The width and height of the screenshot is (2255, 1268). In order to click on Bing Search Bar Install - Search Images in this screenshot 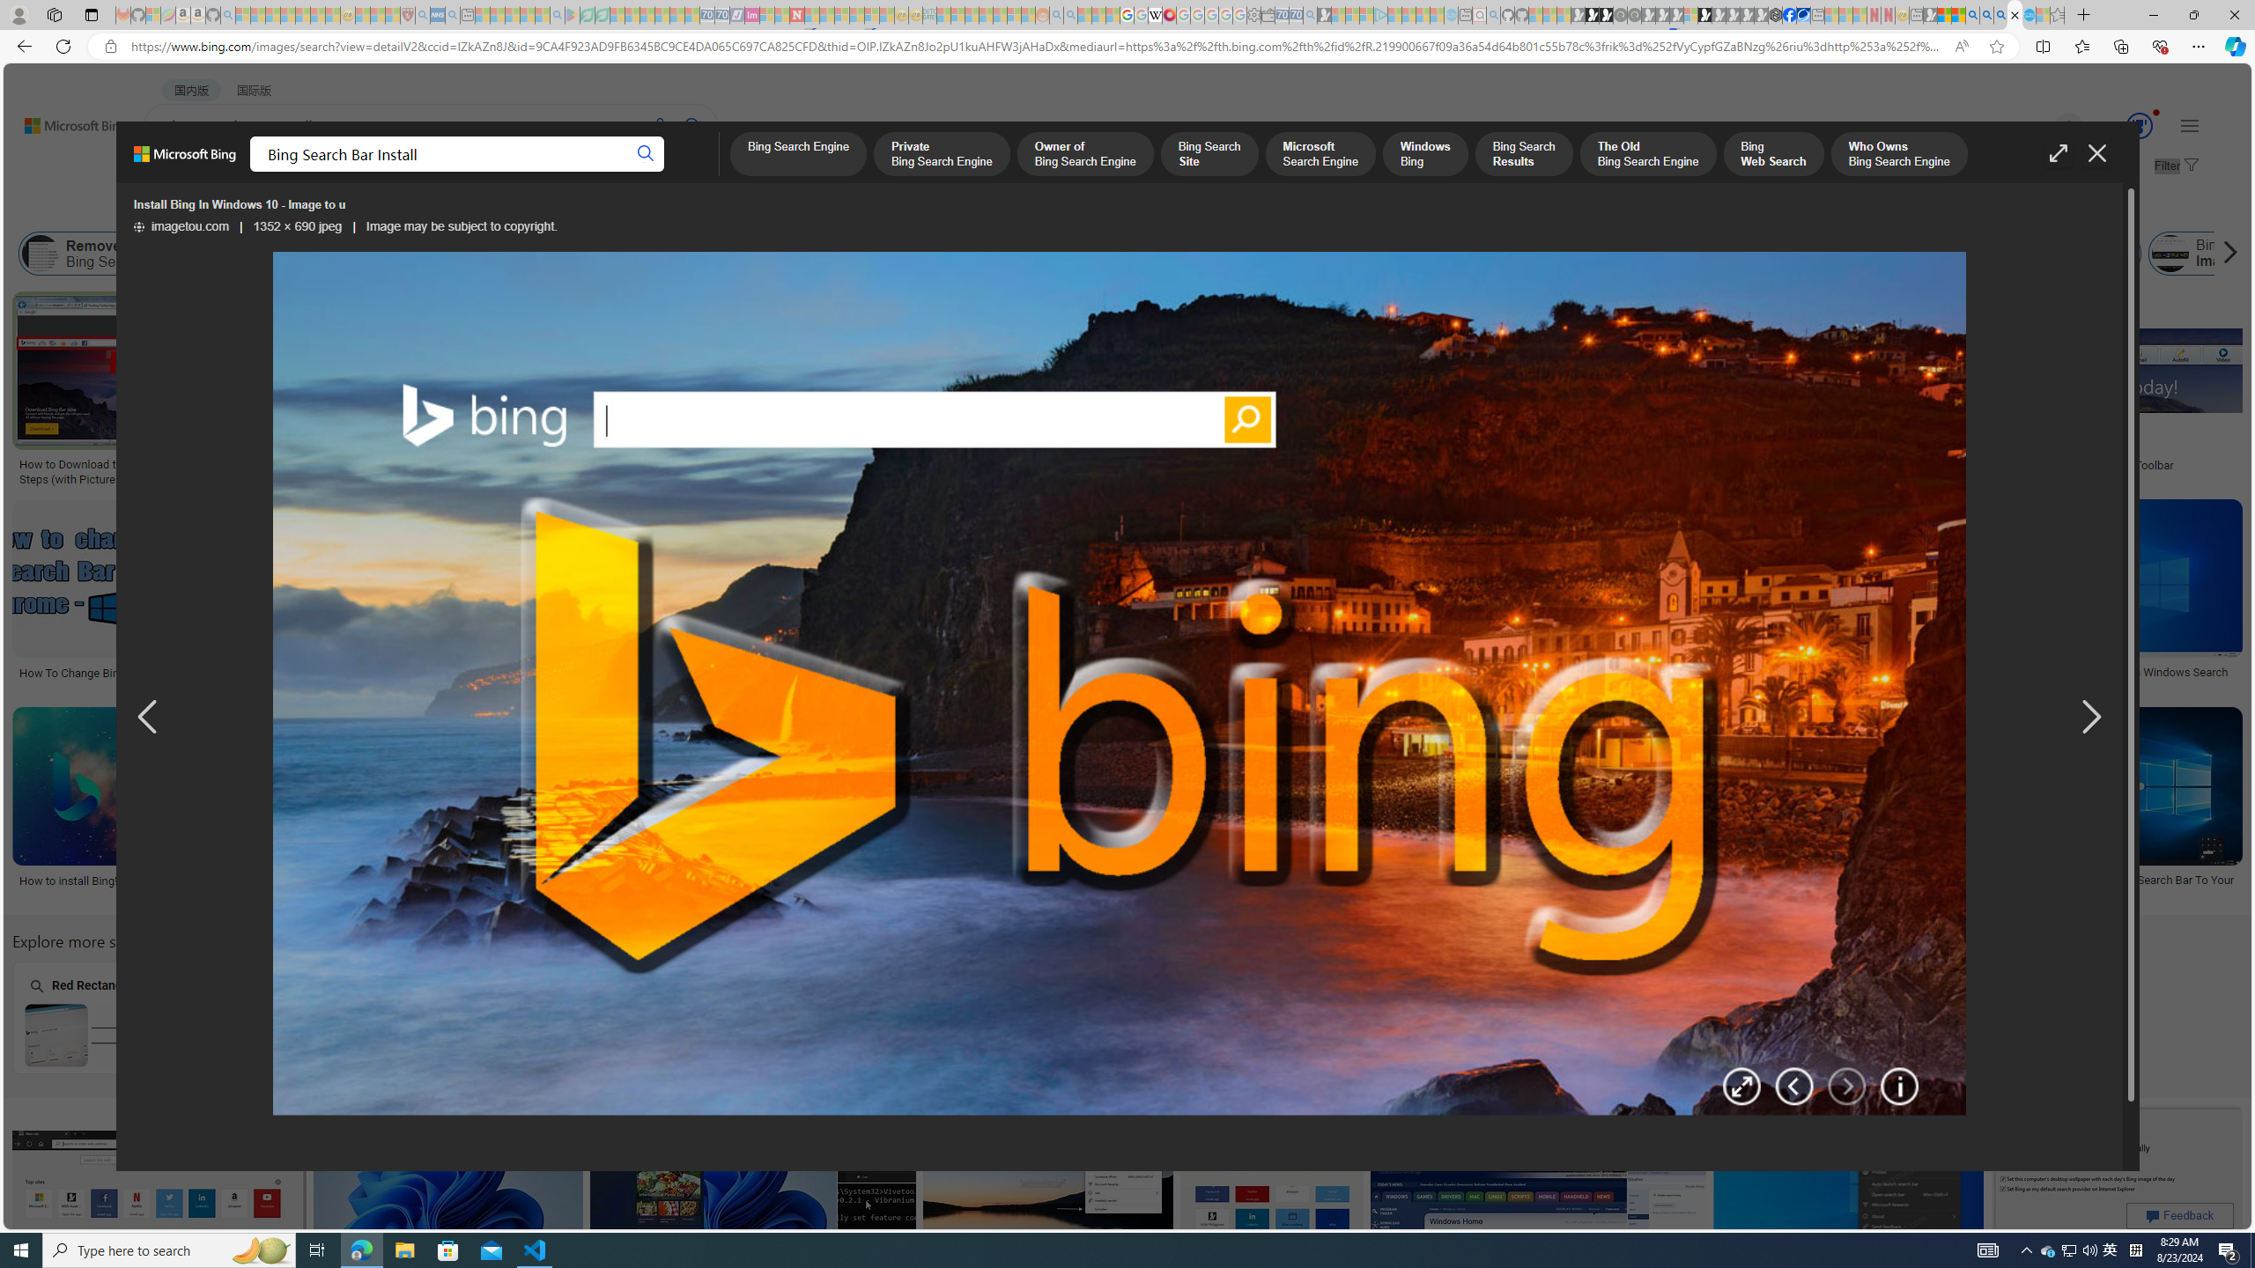, I will do `click(2015, 15)`.